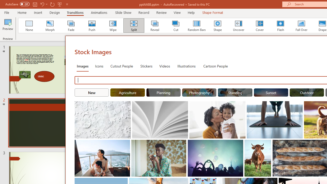  I want to click on Icons, so click(99, 66).